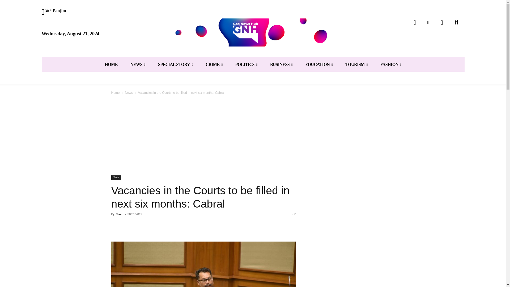 This screenshot has height=287, width=510. I want to click on Youtube, so click(442, 22).